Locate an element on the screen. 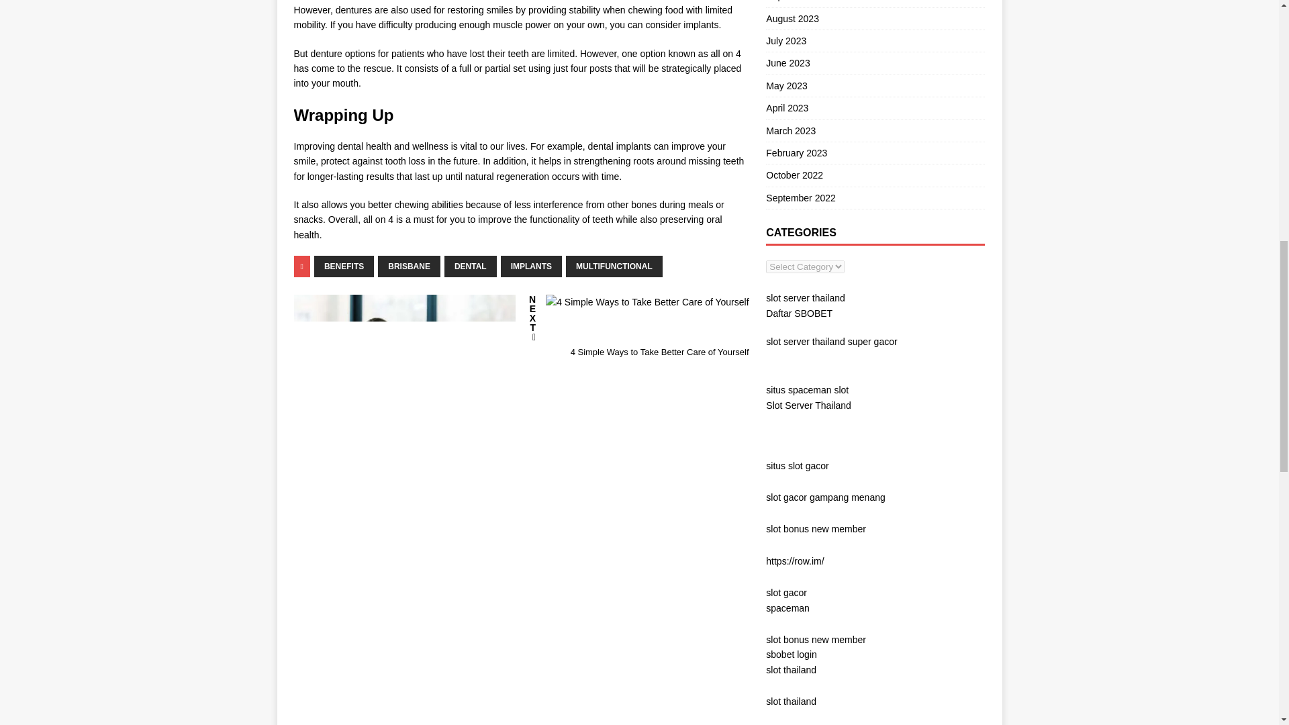 This screenshot has height=725, width=1289. IMPLANTS is located at coordinates (470, 266).